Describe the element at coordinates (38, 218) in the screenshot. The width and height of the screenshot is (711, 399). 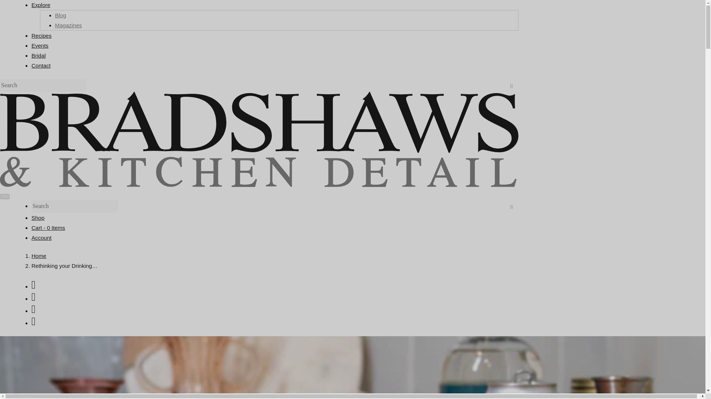
I see `Shop` at that location.